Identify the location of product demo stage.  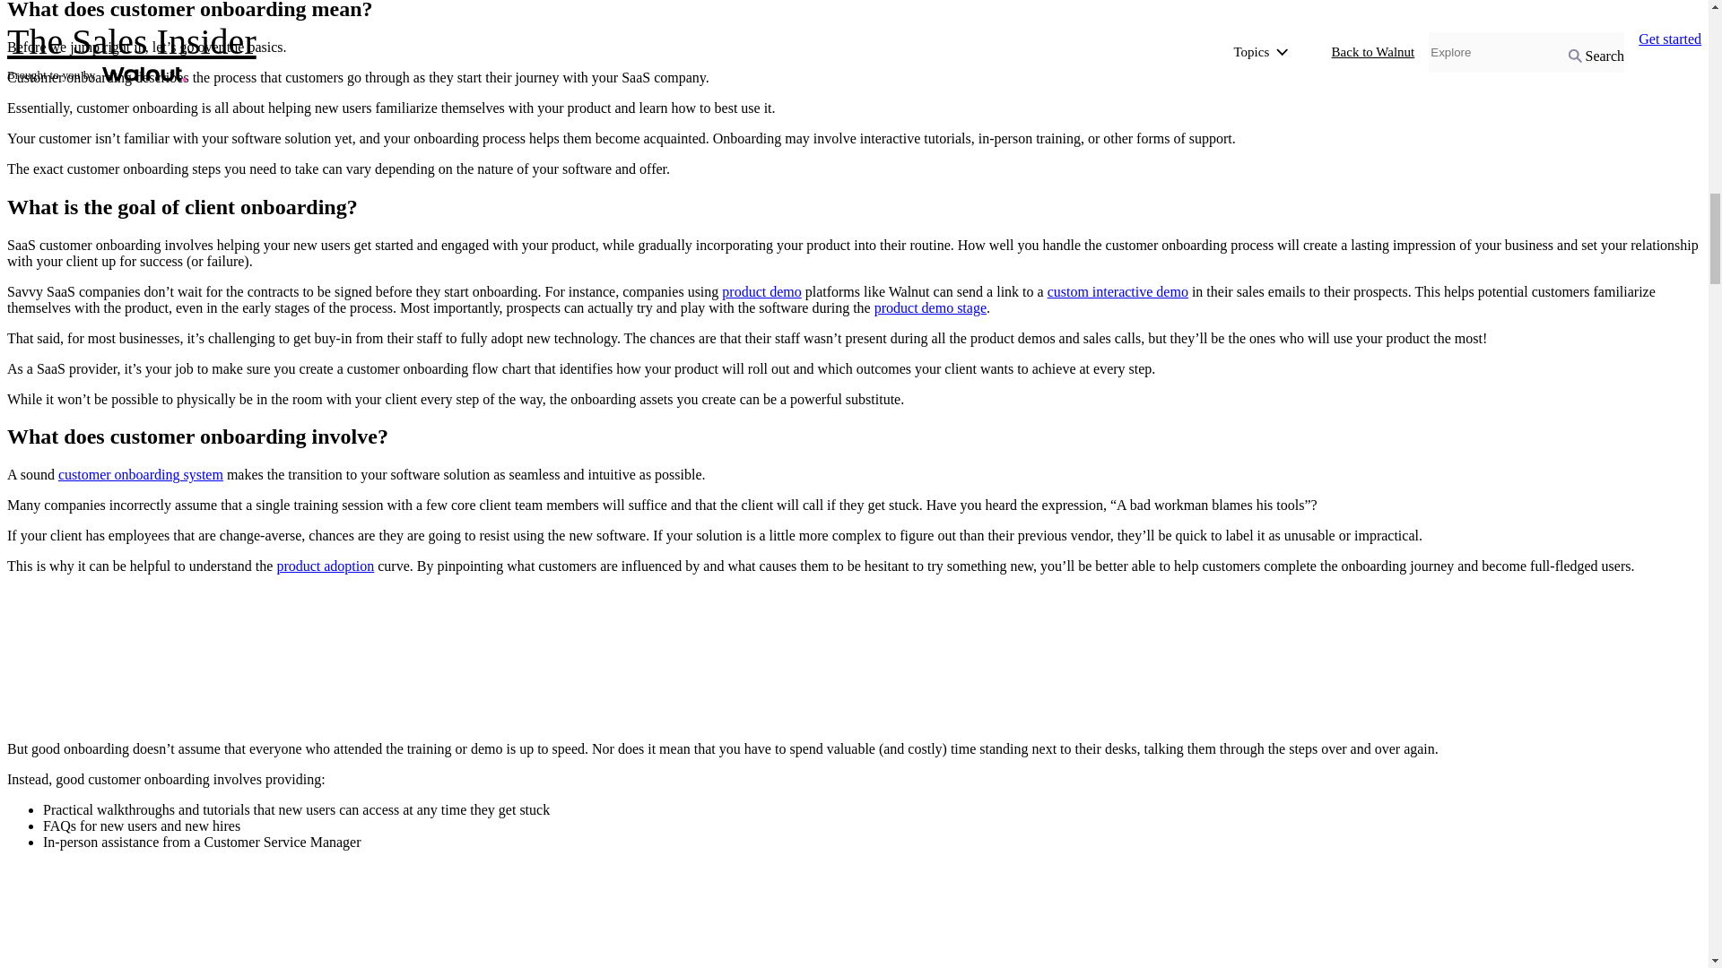
(931, 307).